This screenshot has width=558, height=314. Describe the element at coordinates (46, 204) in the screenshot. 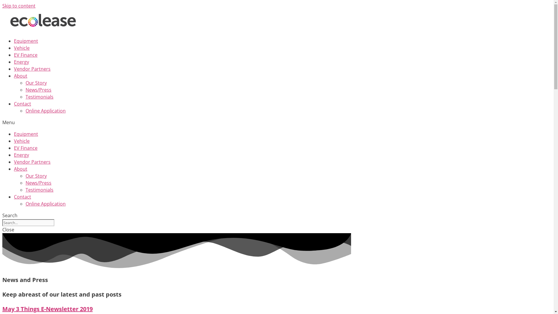

I see `Online Application` at that location.